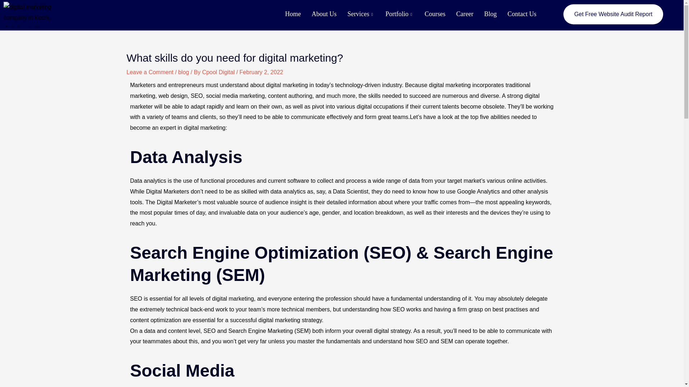 This screenshot has width=689, height=387. Describe the element at coordinates (435, 14) in the screenshot. I see `Courses` at that location.